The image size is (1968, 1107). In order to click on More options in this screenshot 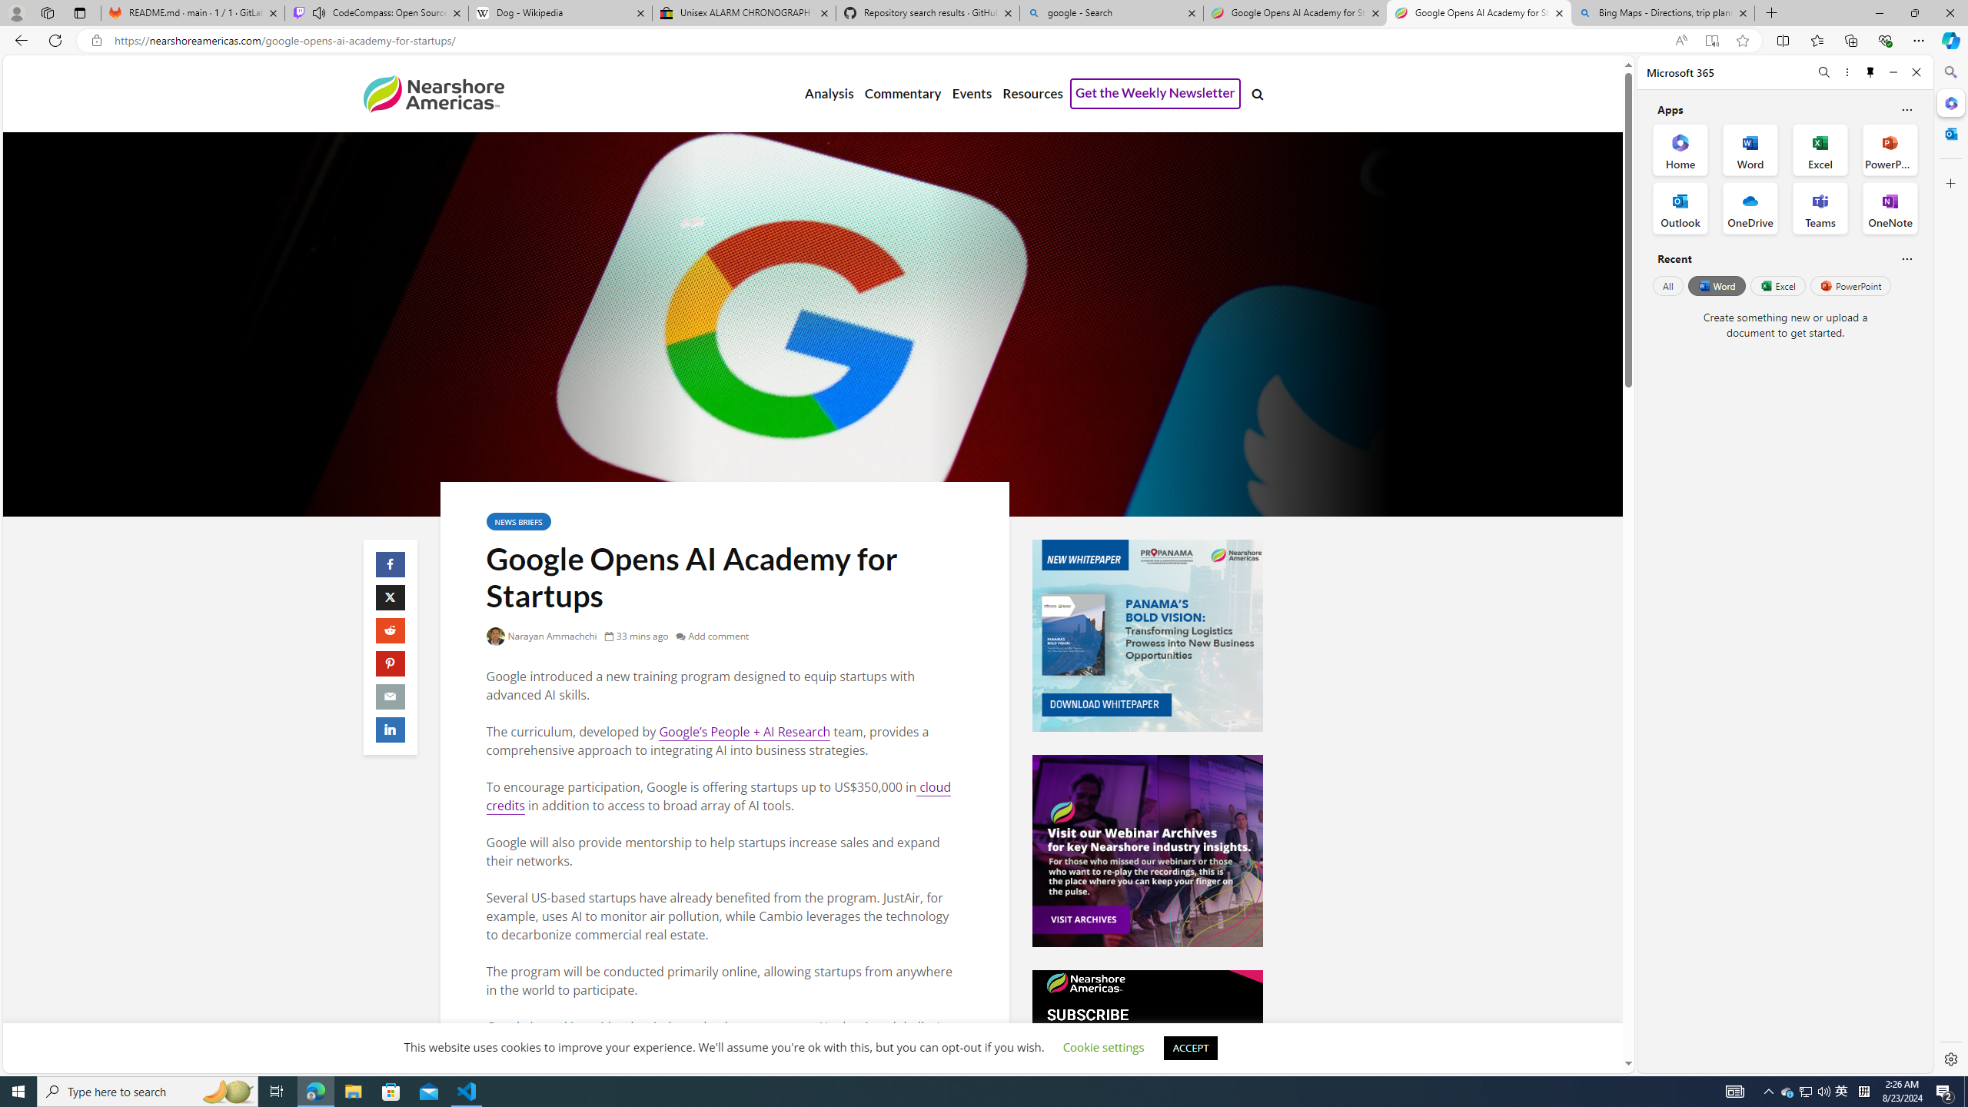, I will do `click(1847, 72)`.